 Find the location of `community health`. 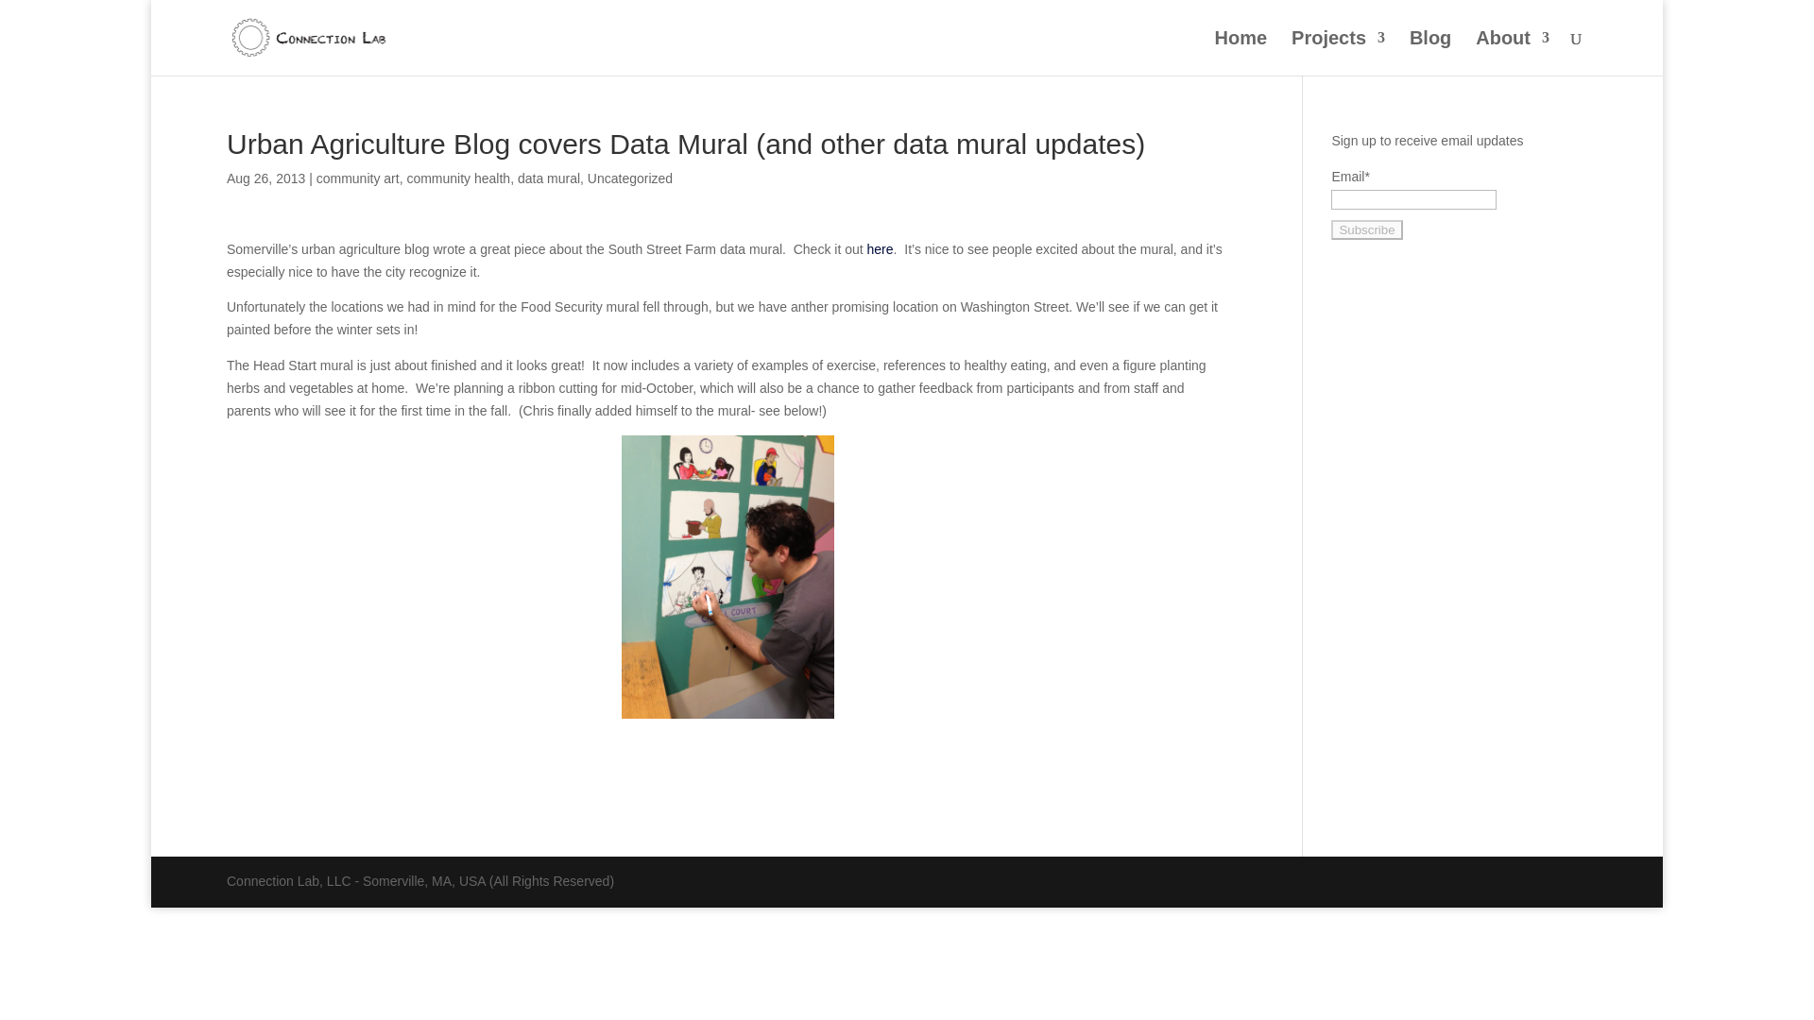

community health is located at coordinates (457, 178).